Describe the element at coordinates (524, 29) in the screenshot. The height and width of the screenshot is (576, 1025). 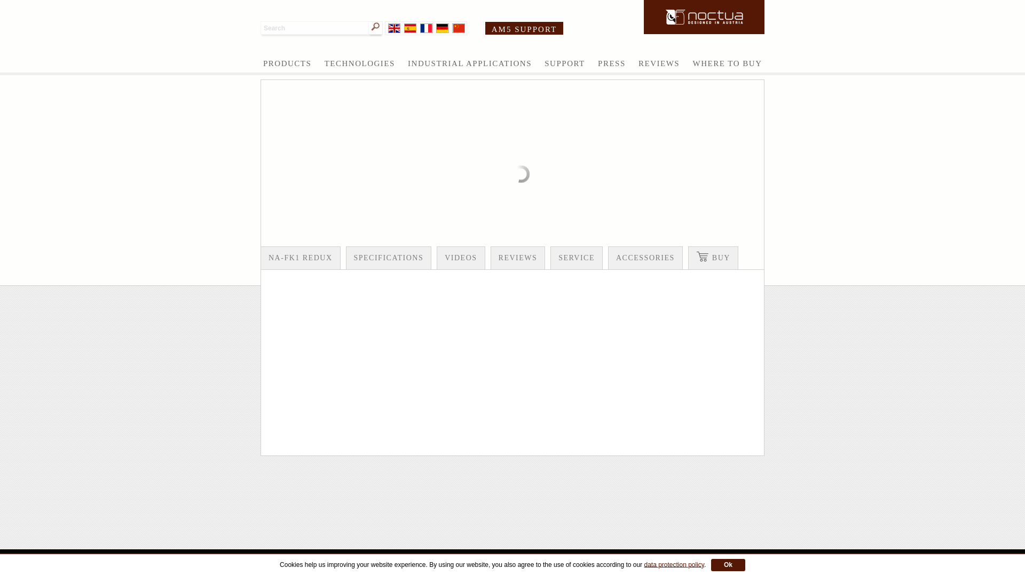
I see `AM5 SUPPORT` at that location.